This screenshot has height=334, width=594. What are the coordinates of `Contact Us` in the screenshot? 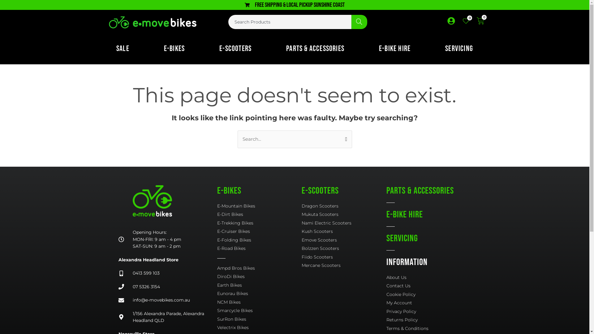 It's located at (429, 286).